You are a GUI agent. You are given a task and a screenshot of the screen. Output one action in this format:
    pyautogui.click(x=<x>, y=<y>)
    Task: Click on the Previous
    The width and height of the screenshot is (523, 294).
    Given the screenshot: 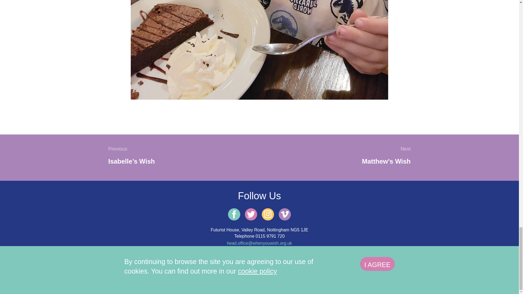 What is the action you would take?
    pyautogui.click(x=118, y=149)
    